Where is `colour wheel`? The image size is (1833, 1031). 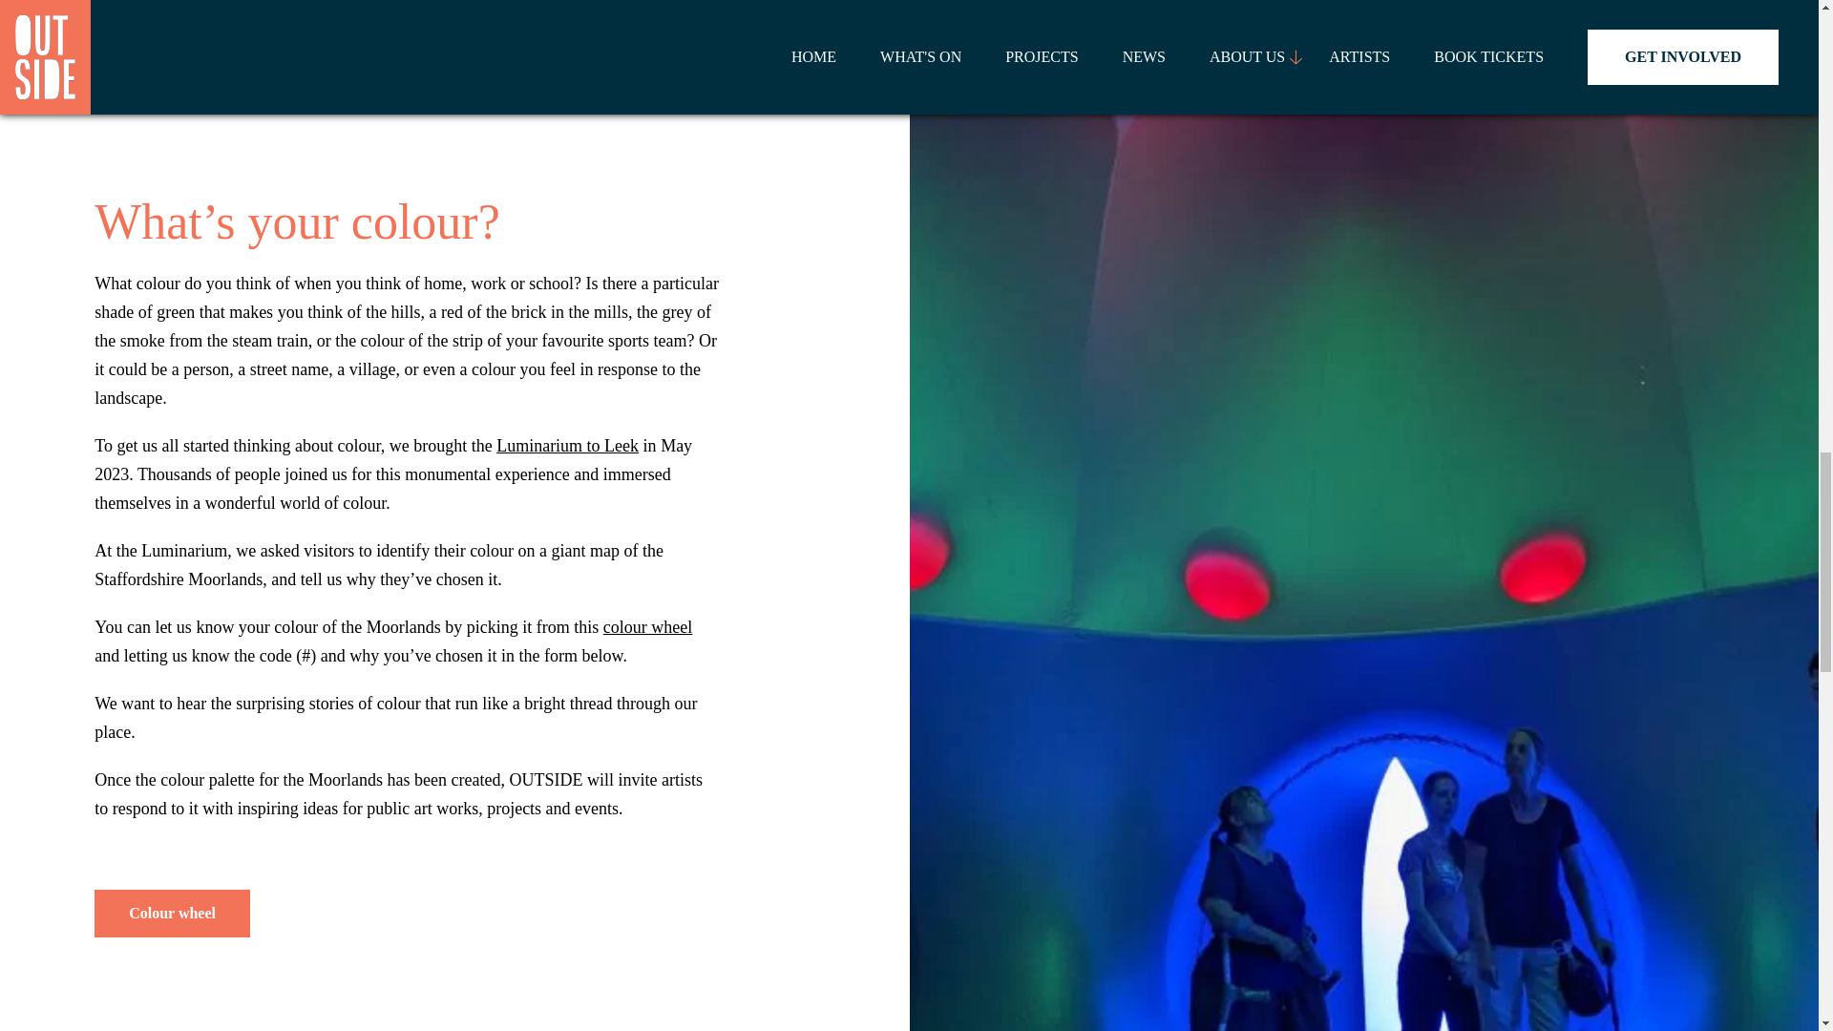
colour wheel is located at coordinates (647, 626).